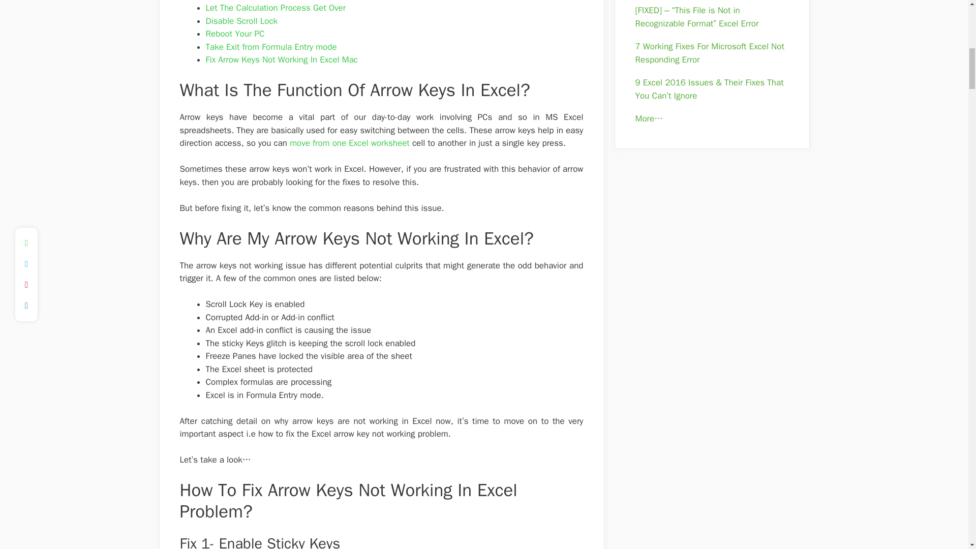 This screenshot has width=976, height=549. I want to click on Reboot Your PC, so click(235, 34).